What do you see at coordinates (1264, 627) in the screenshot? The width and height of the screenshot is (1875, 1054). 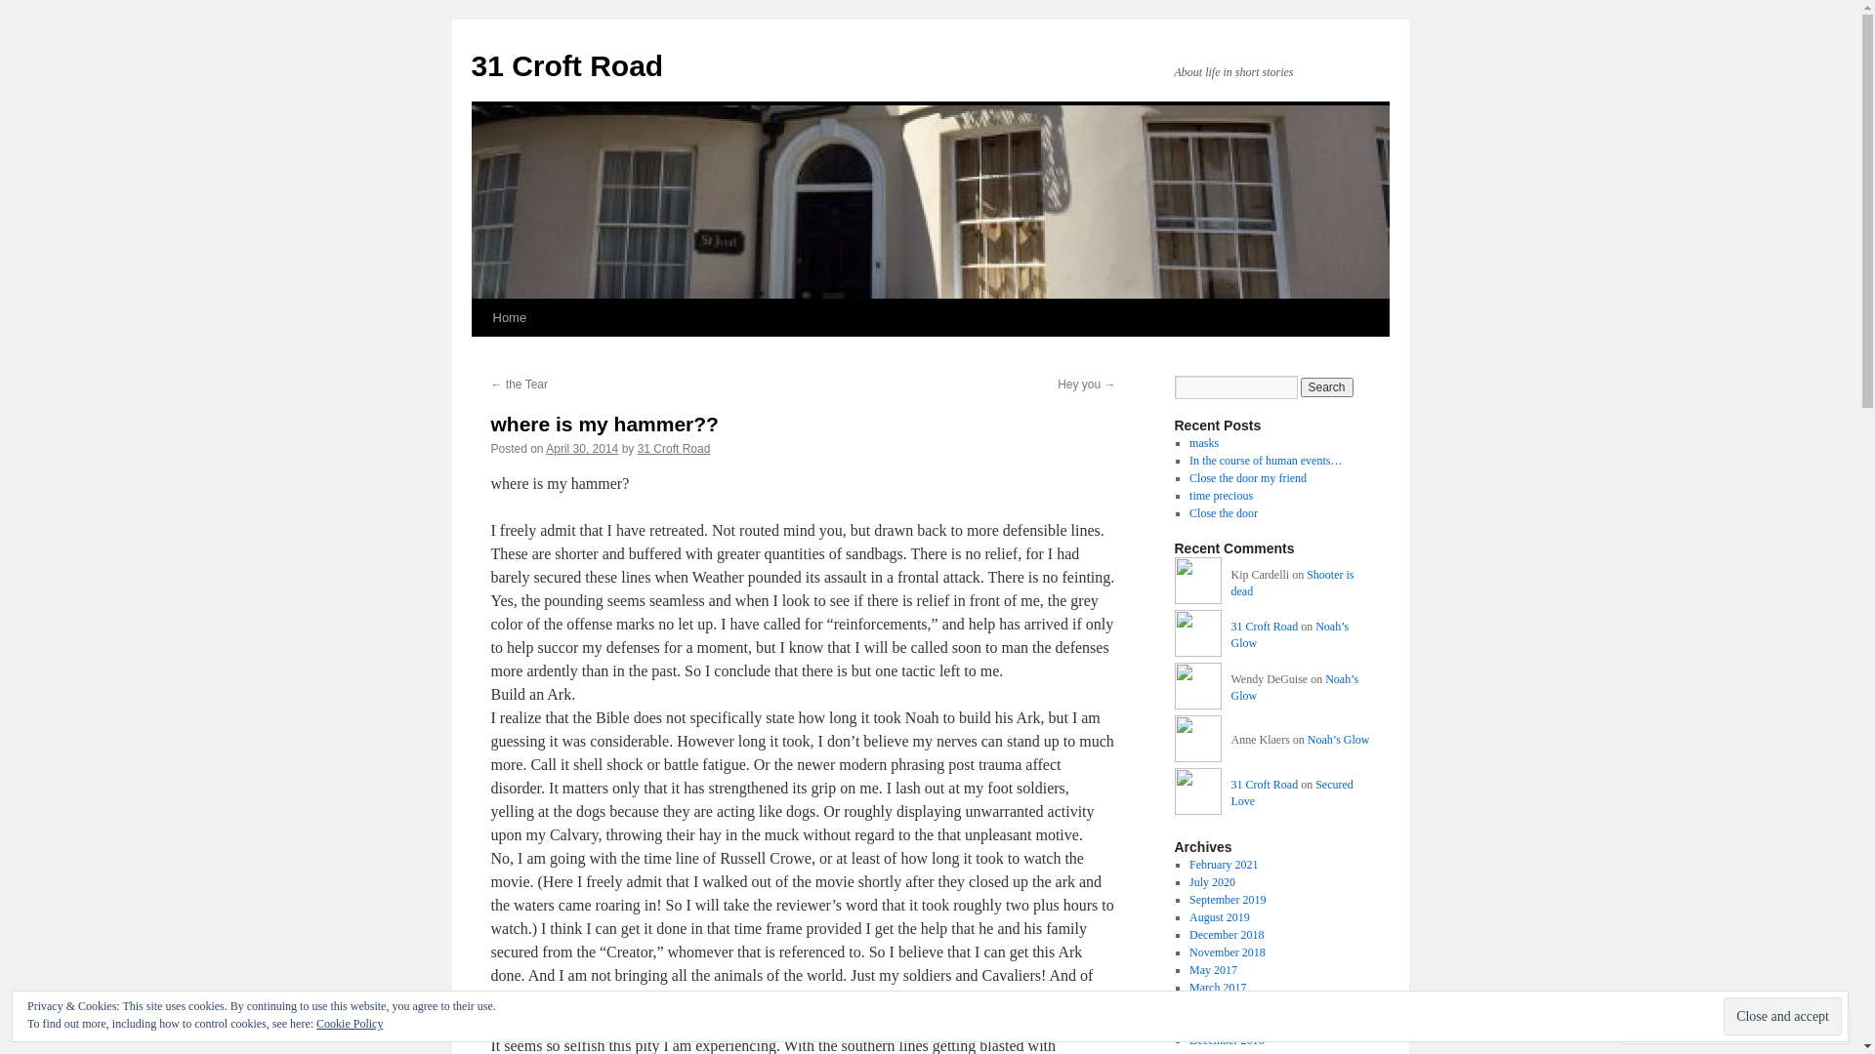 I see `31 Croft Road` at bounding box center [1264, 627].